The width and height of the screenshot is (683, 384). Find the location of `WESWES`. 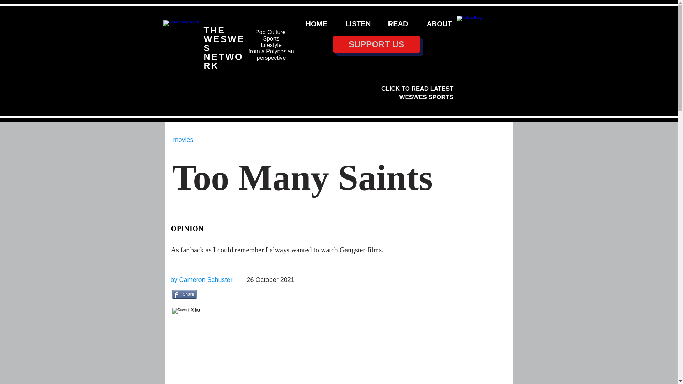

WESWES is located at coordinates (224, 43).